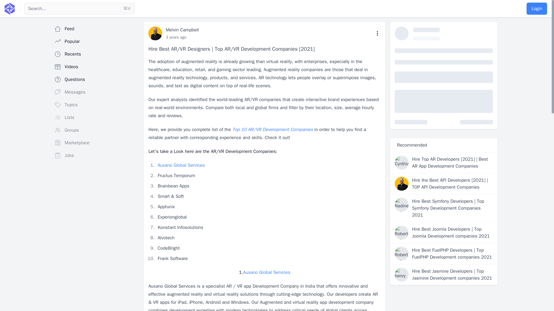 The width and height of the screenshot is (554, 311). What do you see at coordinates (96, 29) in the screenshot?
I see `Feed` at bounding box center [96, 29].